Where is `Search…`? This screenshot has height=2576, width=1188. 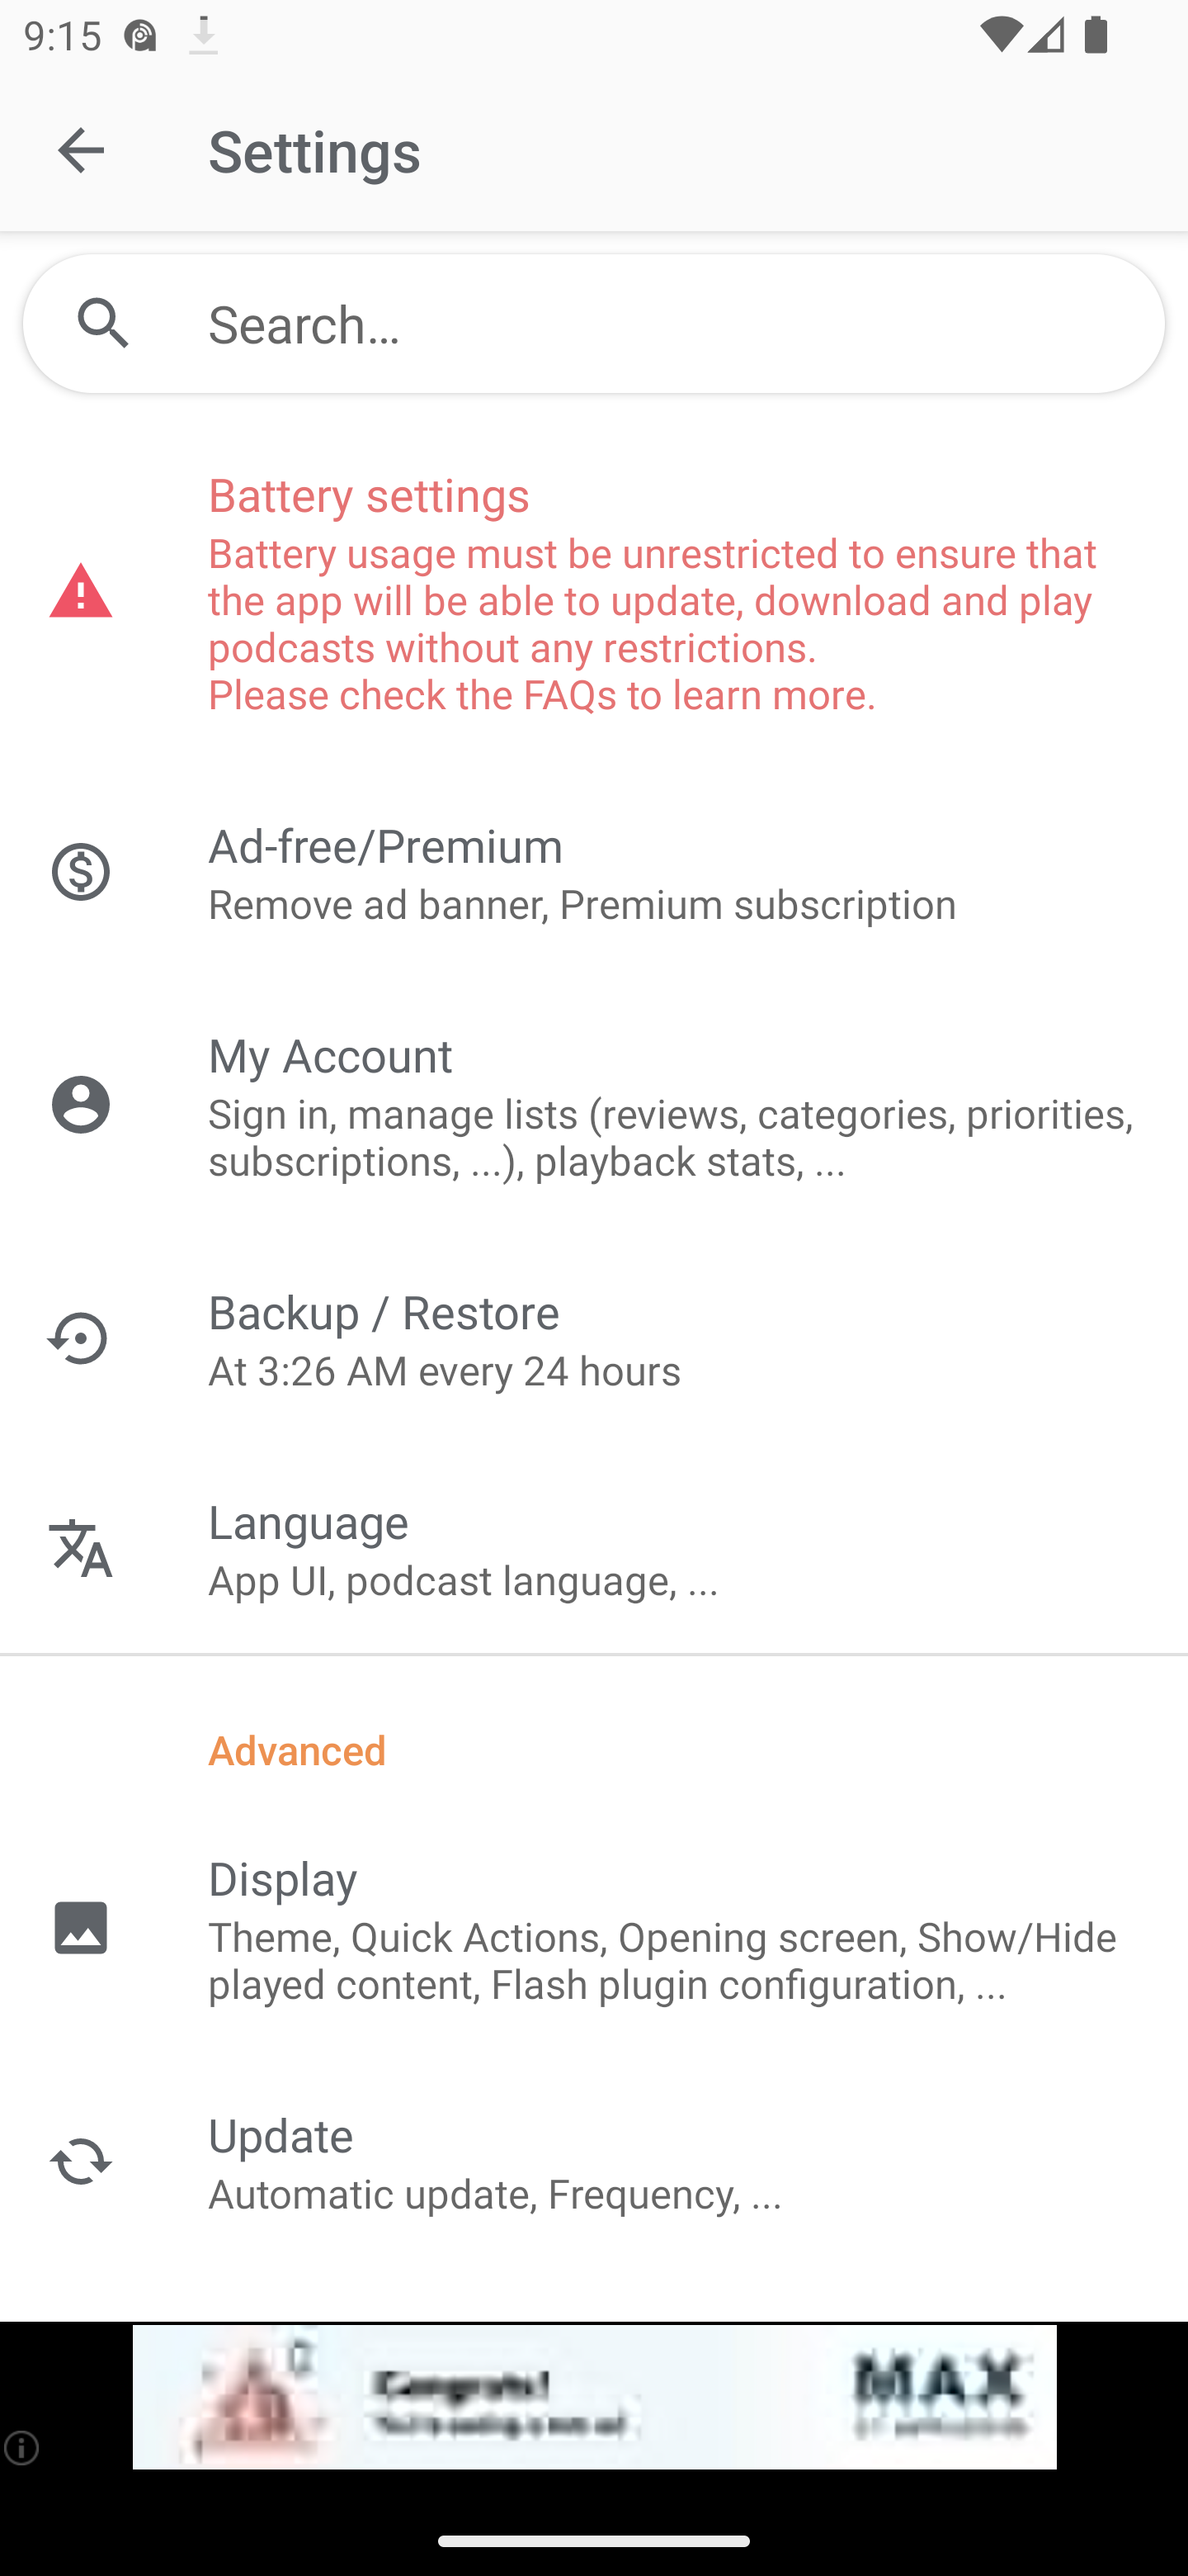
Search… is located at coordinates (674, 323).